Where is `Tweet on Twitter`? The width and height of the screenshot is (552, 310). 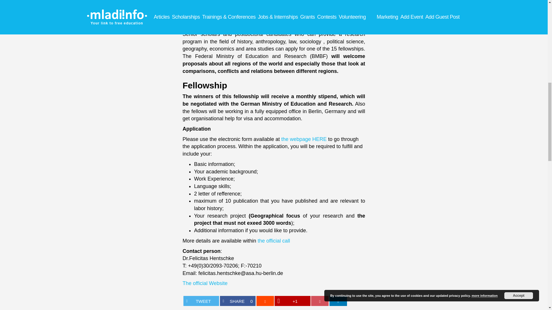
Tweet on Twitter is located at coordinates (201, 301).